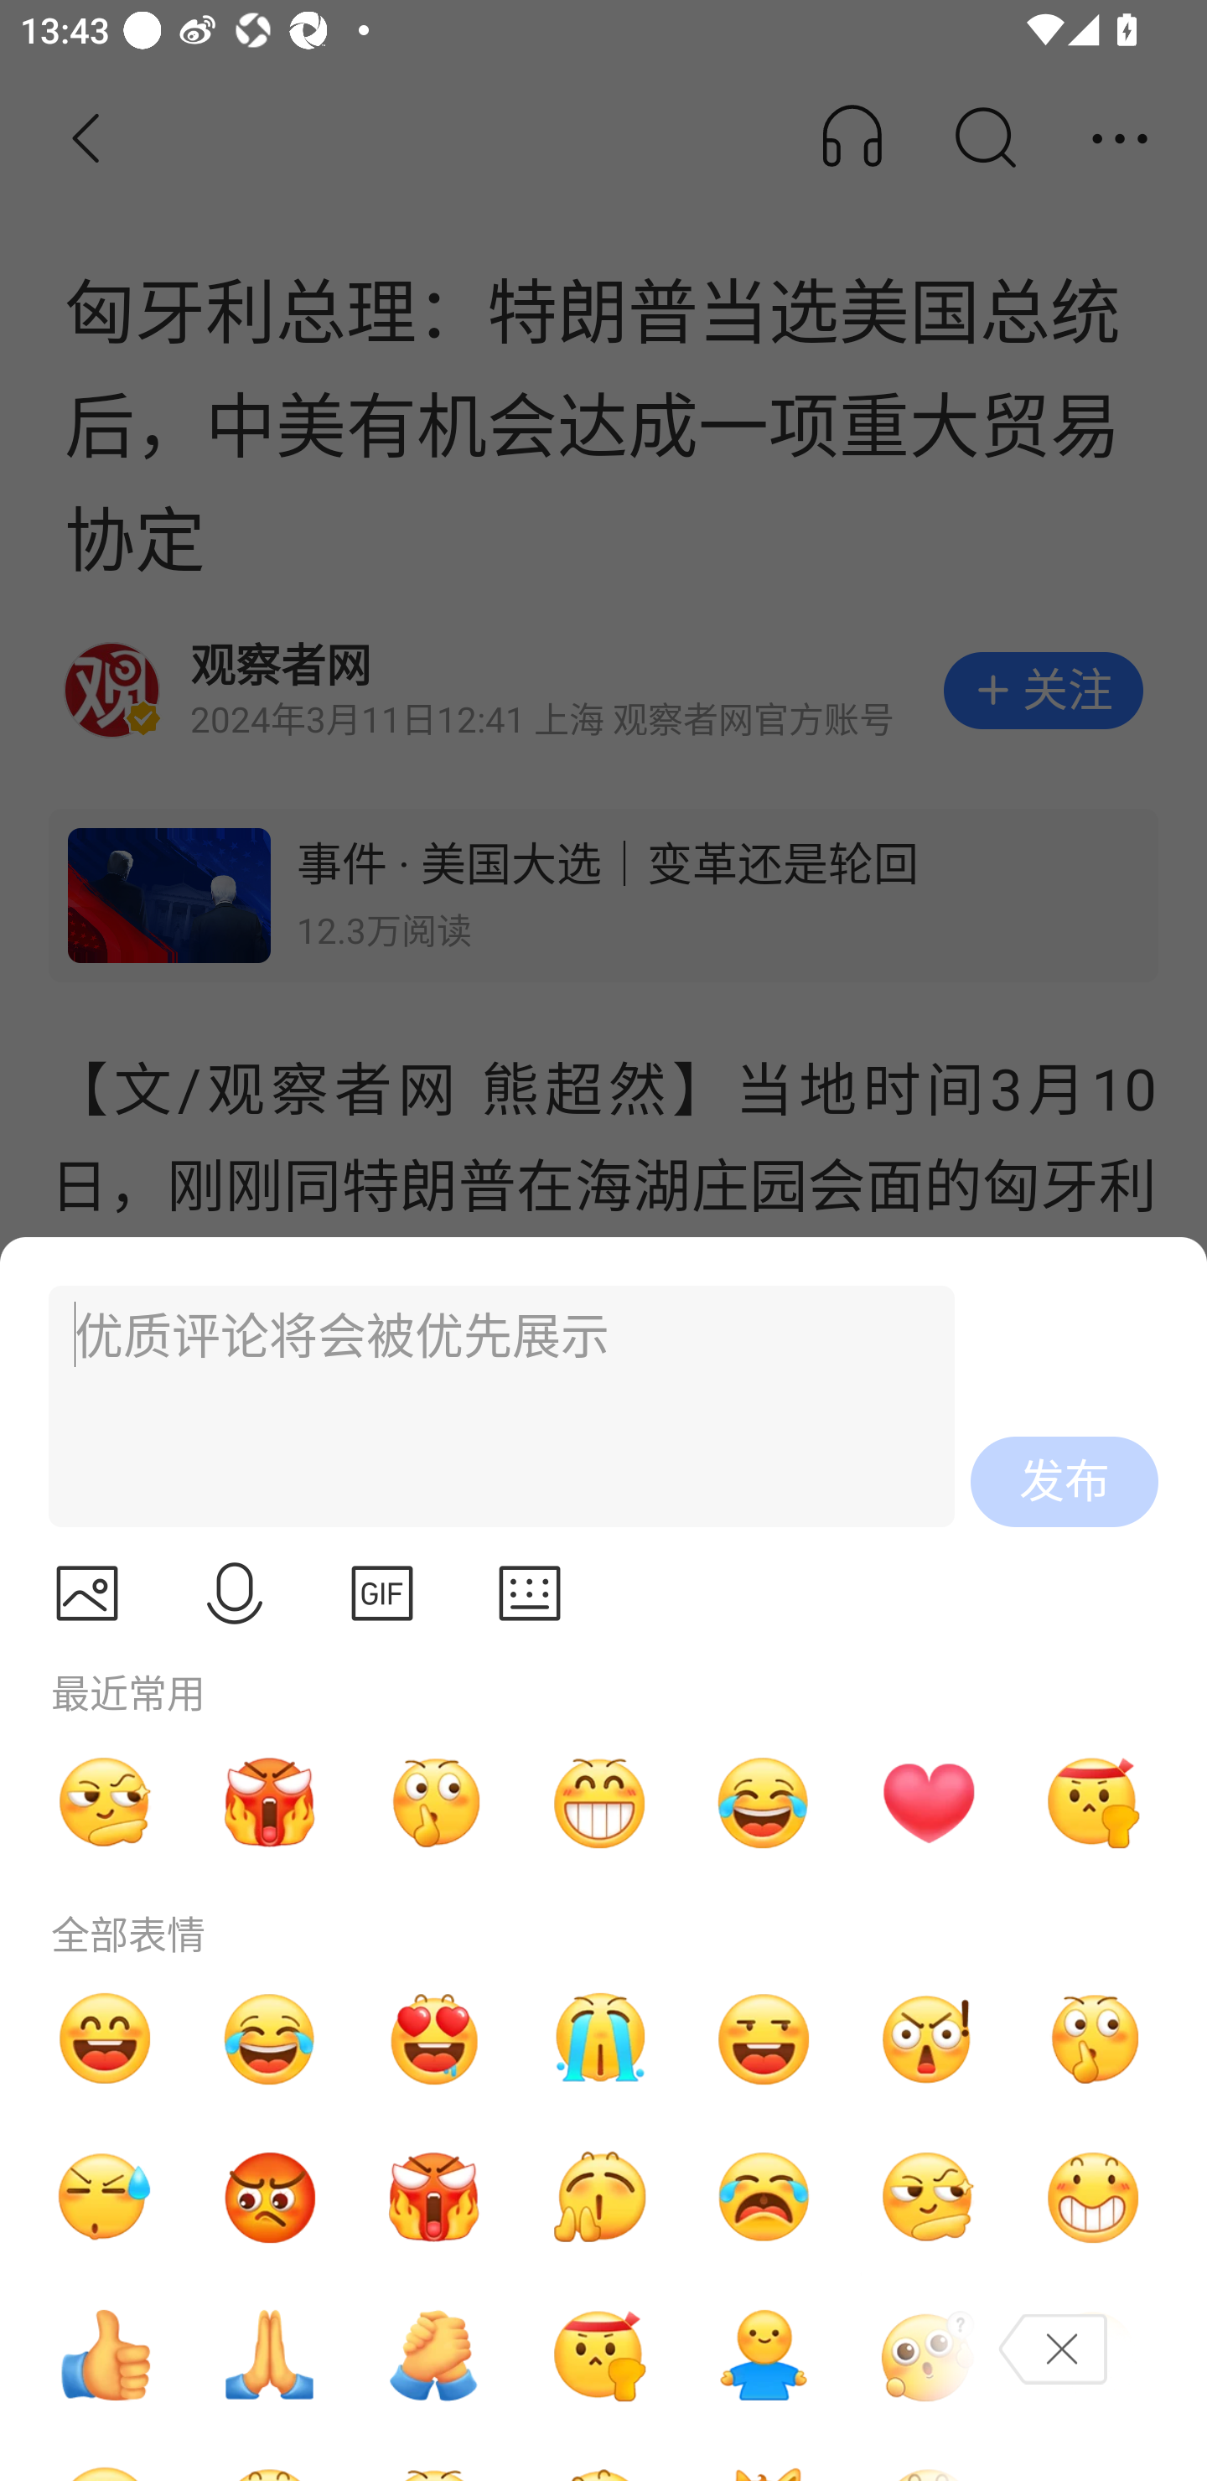 Image resolution: width=1207 pixels, height=2481 pixels. I want to click on 缅怀, so click(270, 2355).